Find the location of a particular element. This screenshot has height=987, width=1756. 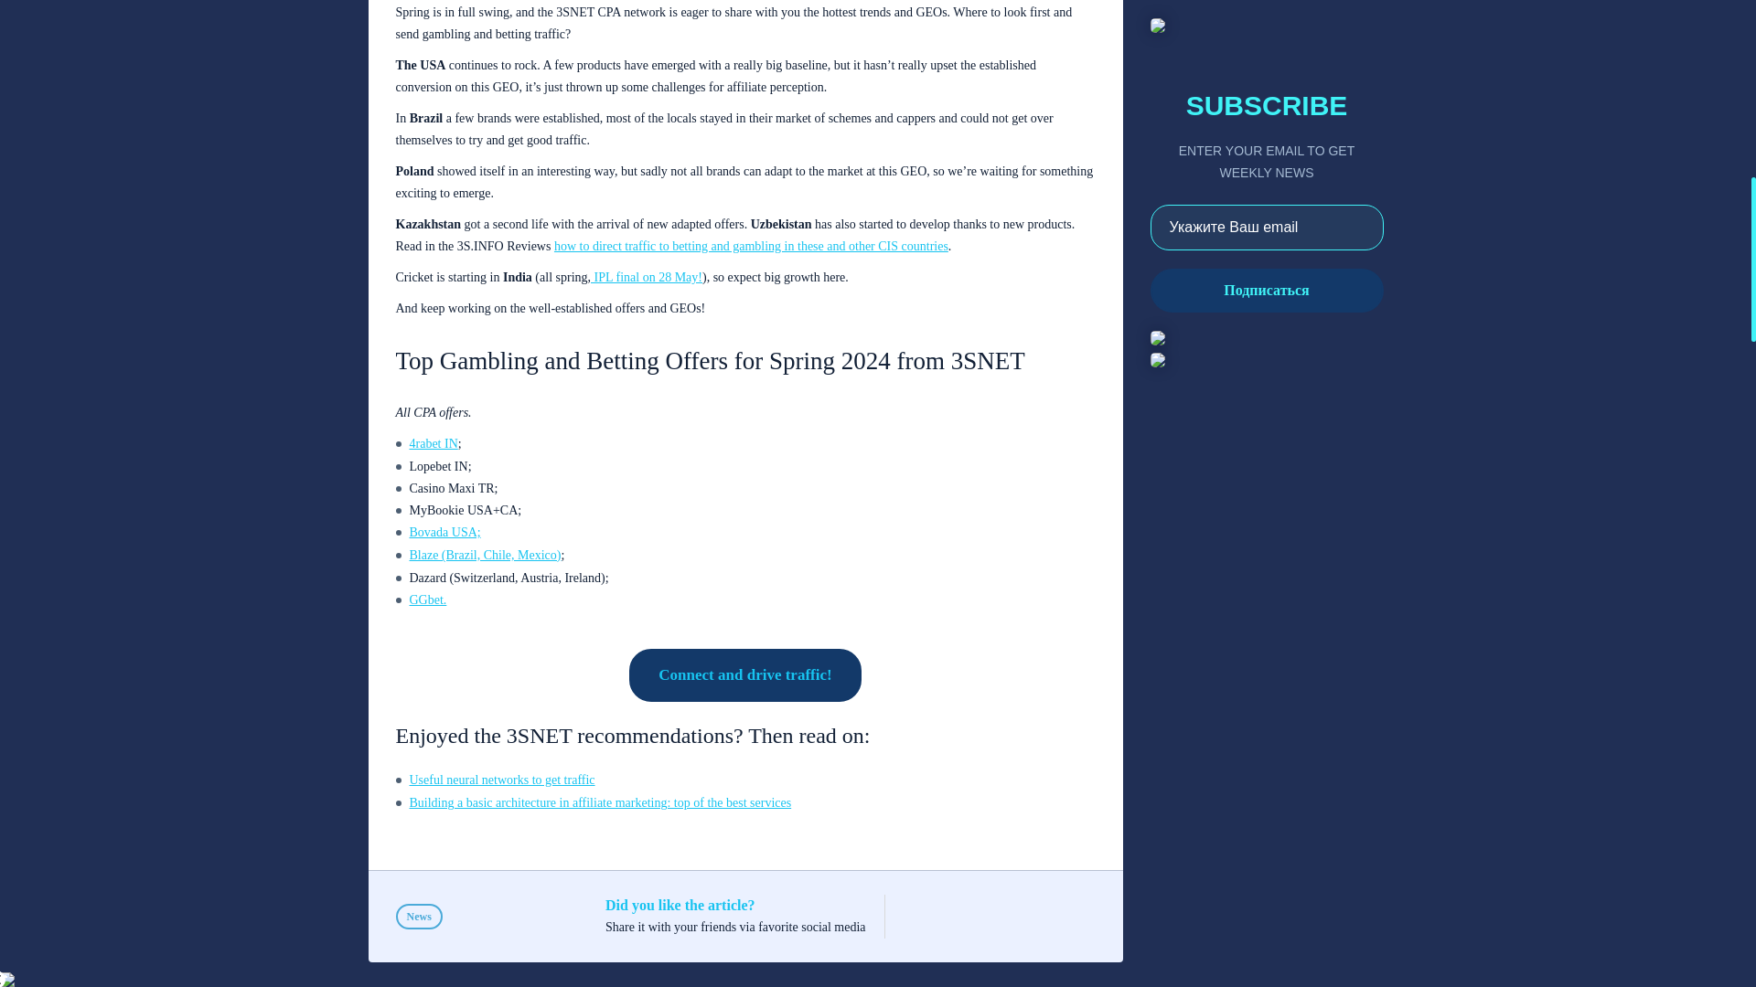

IPL final on 28 May! is located at coordinates (646, 277).